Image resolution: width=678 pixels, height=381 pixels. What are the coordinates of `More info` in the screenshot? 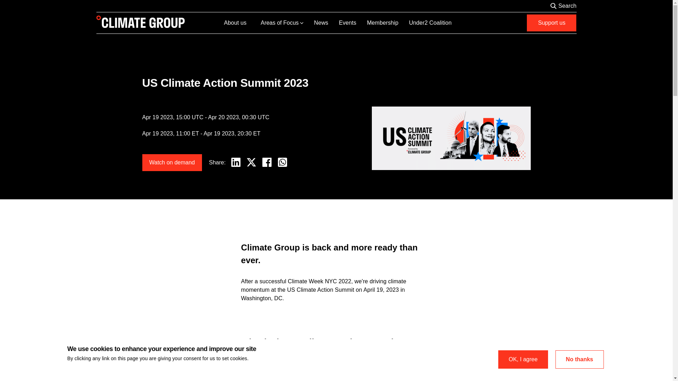 It's located at (260, 358).